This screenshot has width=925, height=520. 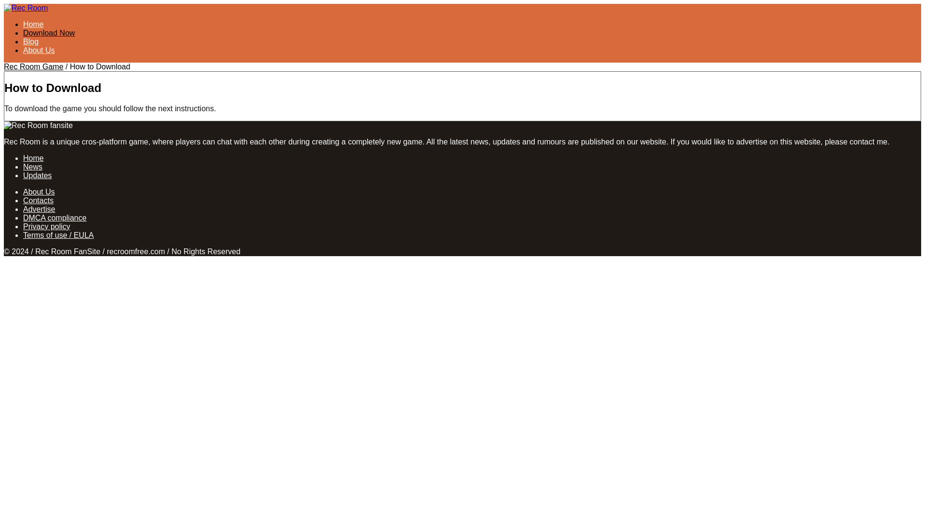 What do you see at coordinates (38, 175) in the screenshot?
I see `Updates` at bounding box center [38, 175].